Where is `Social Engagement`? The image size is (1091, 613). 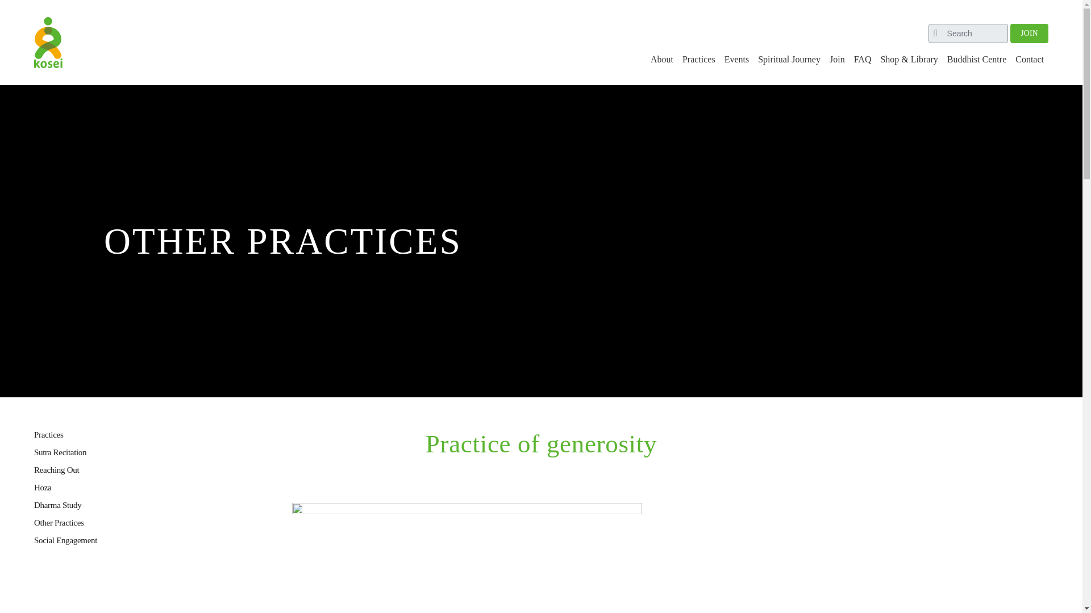
Social Engagement is located at coordinates (65, 540).